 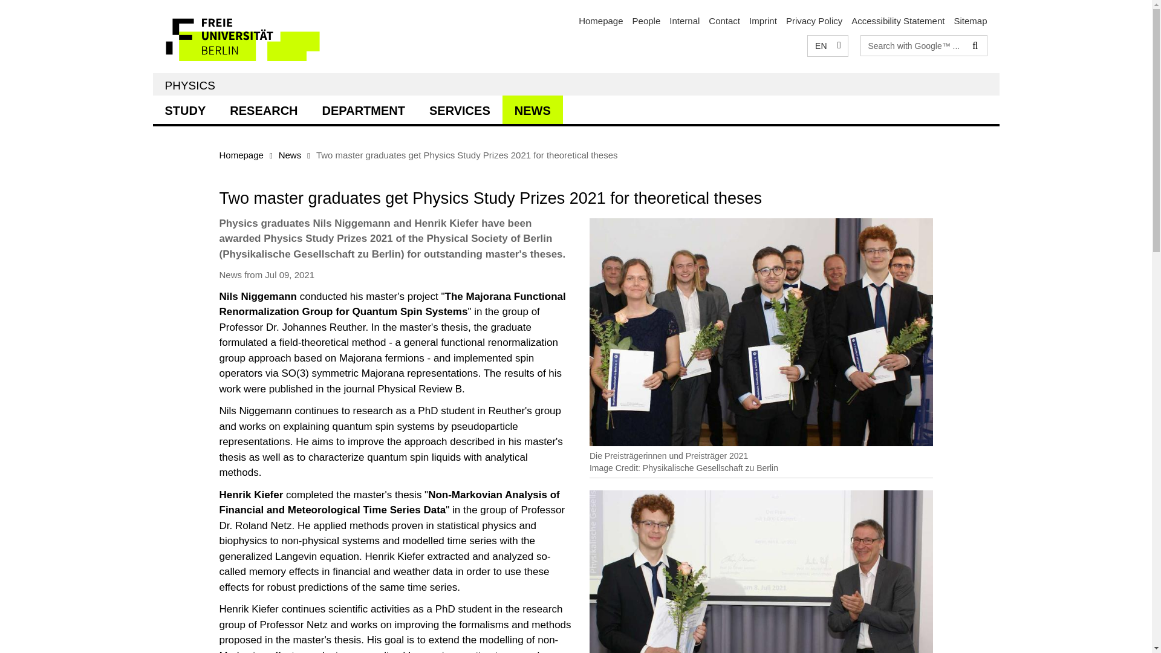 What do you see at coordinates (763, 21) in the screenshot?
I see `Imprint` at bounding box center [763, 21].